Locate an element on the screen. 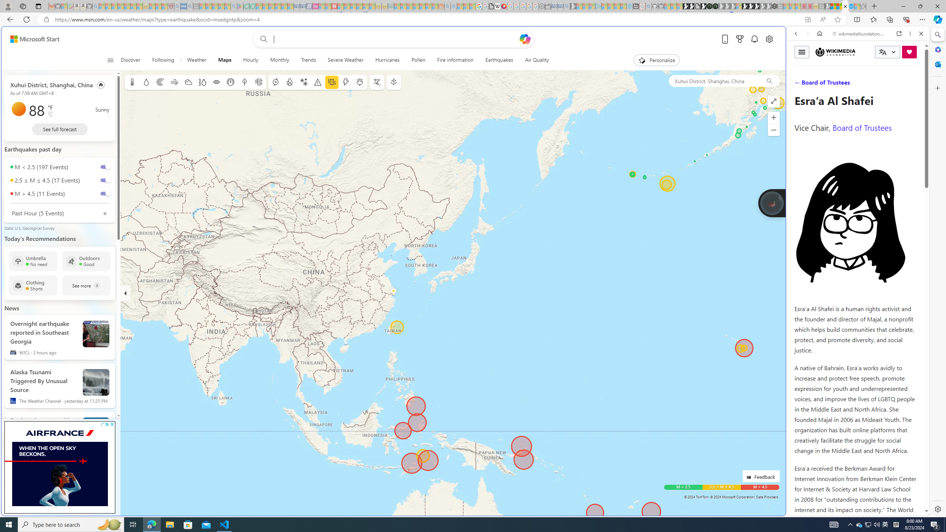 The image size is (946, 532). Favorites - Sleeping is located at coordinates (863, 6).